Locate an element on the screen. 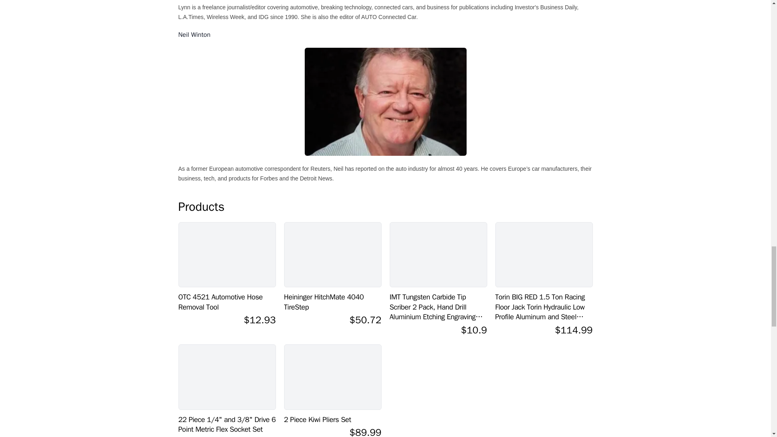 The height and width of the screenshot is (437, 777). neil-wintonjpeg.jpg is located at coordinates (385, 101).